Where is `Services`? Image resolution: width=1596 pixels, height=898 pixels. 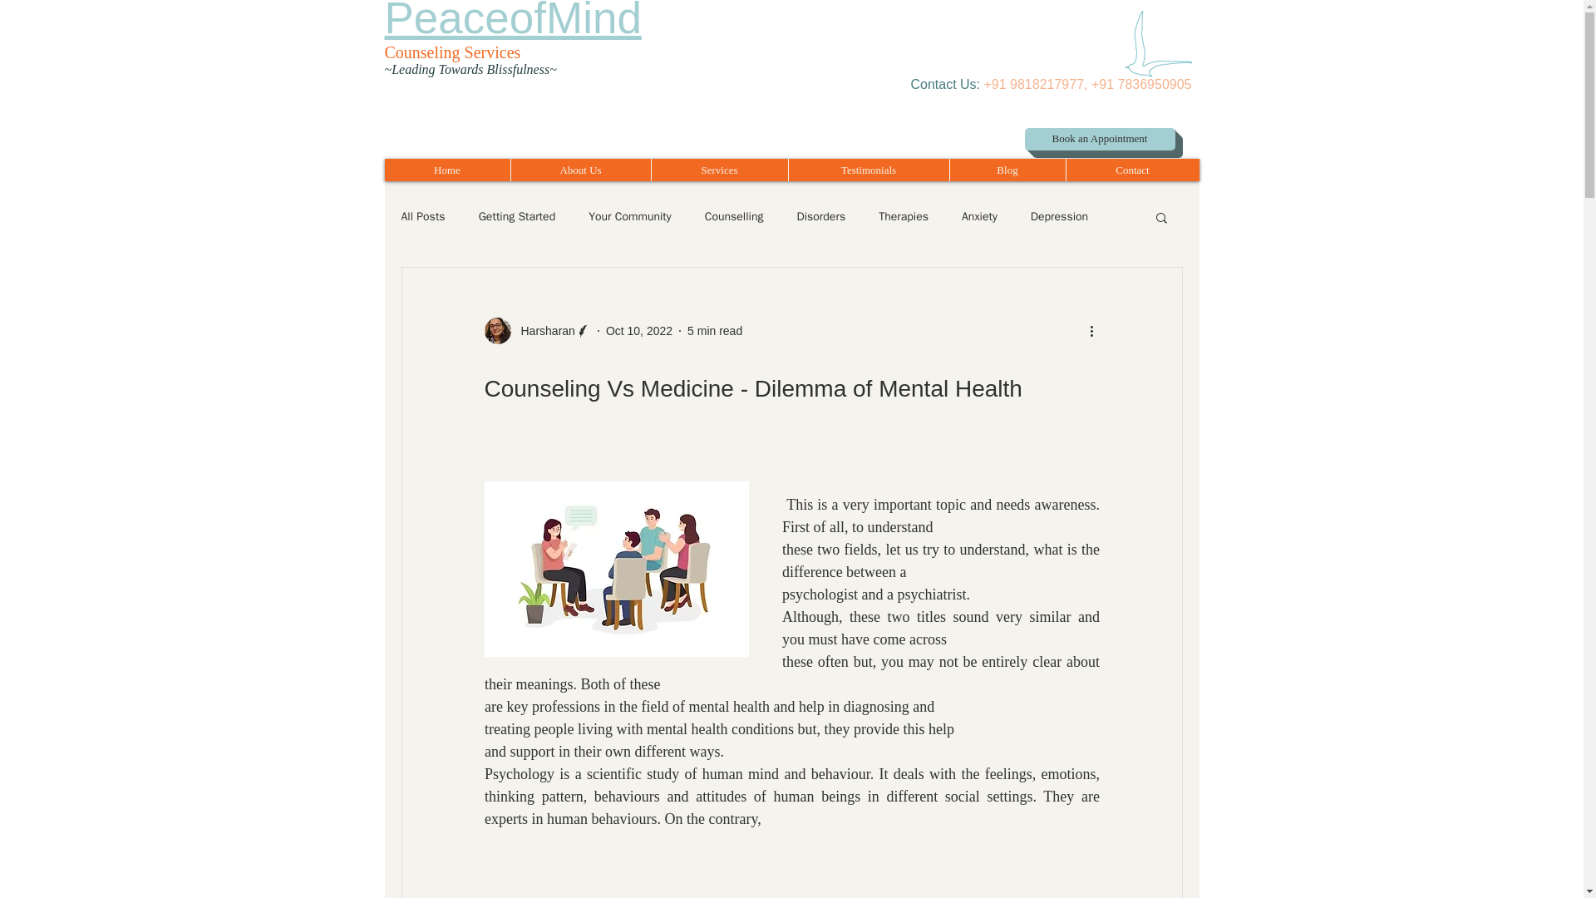
Services is located at coordinates (718, 170).